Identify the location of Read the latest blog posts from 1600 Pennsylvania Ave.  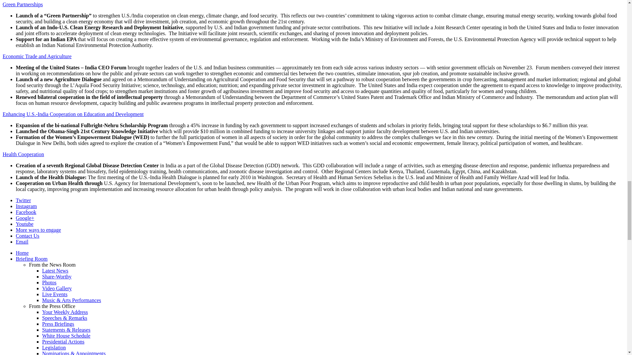
(55, 271).